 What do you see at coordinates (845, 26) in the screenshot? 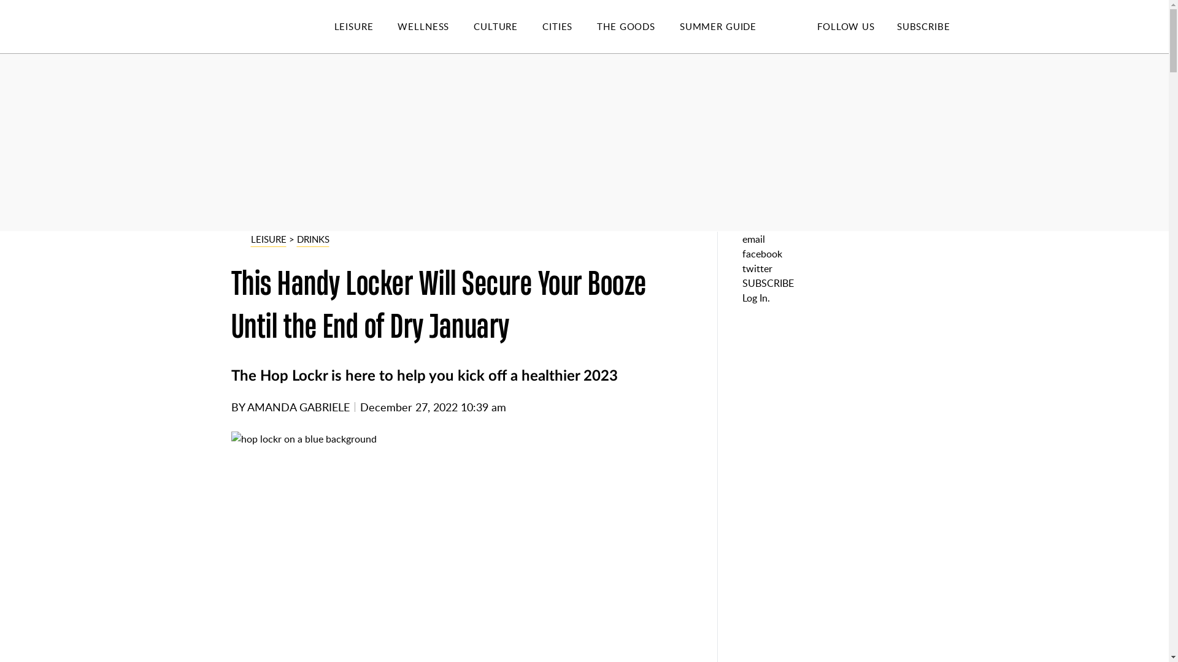
I see `FOLLOW US` at bounding box center [845, 26].